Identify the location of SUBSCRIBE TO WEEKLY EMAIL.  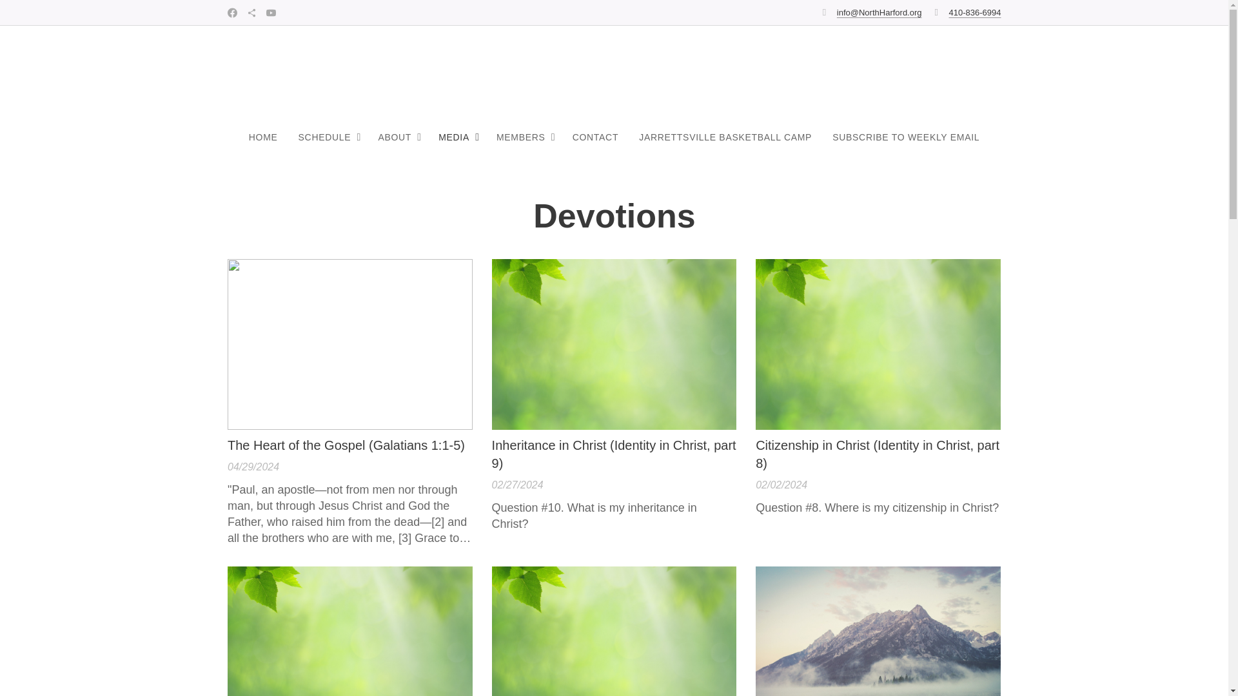
(900, 137).